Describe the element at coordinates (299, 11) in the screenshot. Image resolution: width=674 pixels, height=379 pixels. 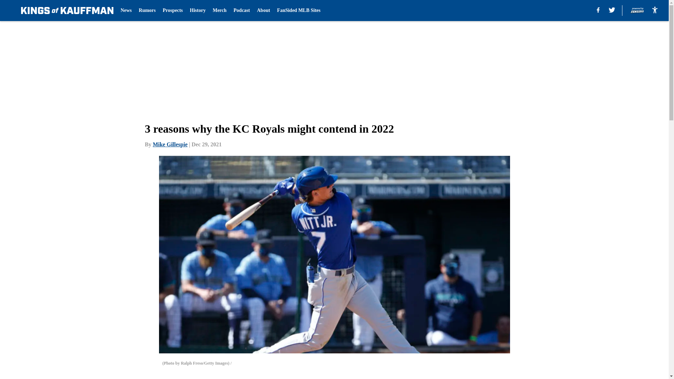
I see `FanSided MLB Sites` at that location.